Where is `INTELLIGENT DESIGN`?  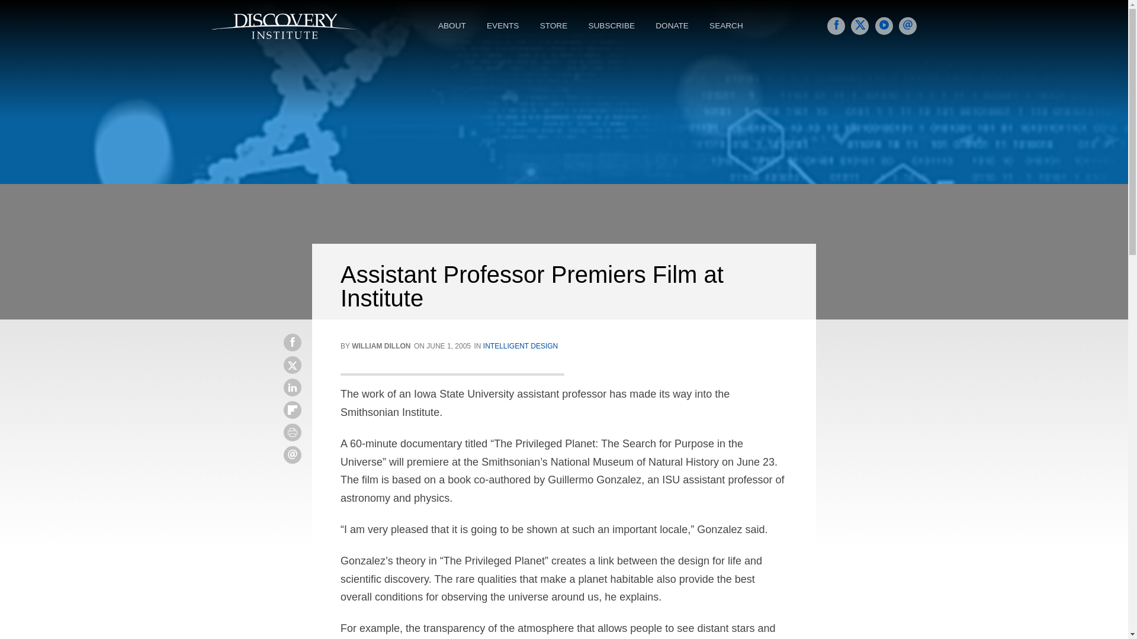
INTELLIGENT DESIGN is located at coordinates (521, 346).